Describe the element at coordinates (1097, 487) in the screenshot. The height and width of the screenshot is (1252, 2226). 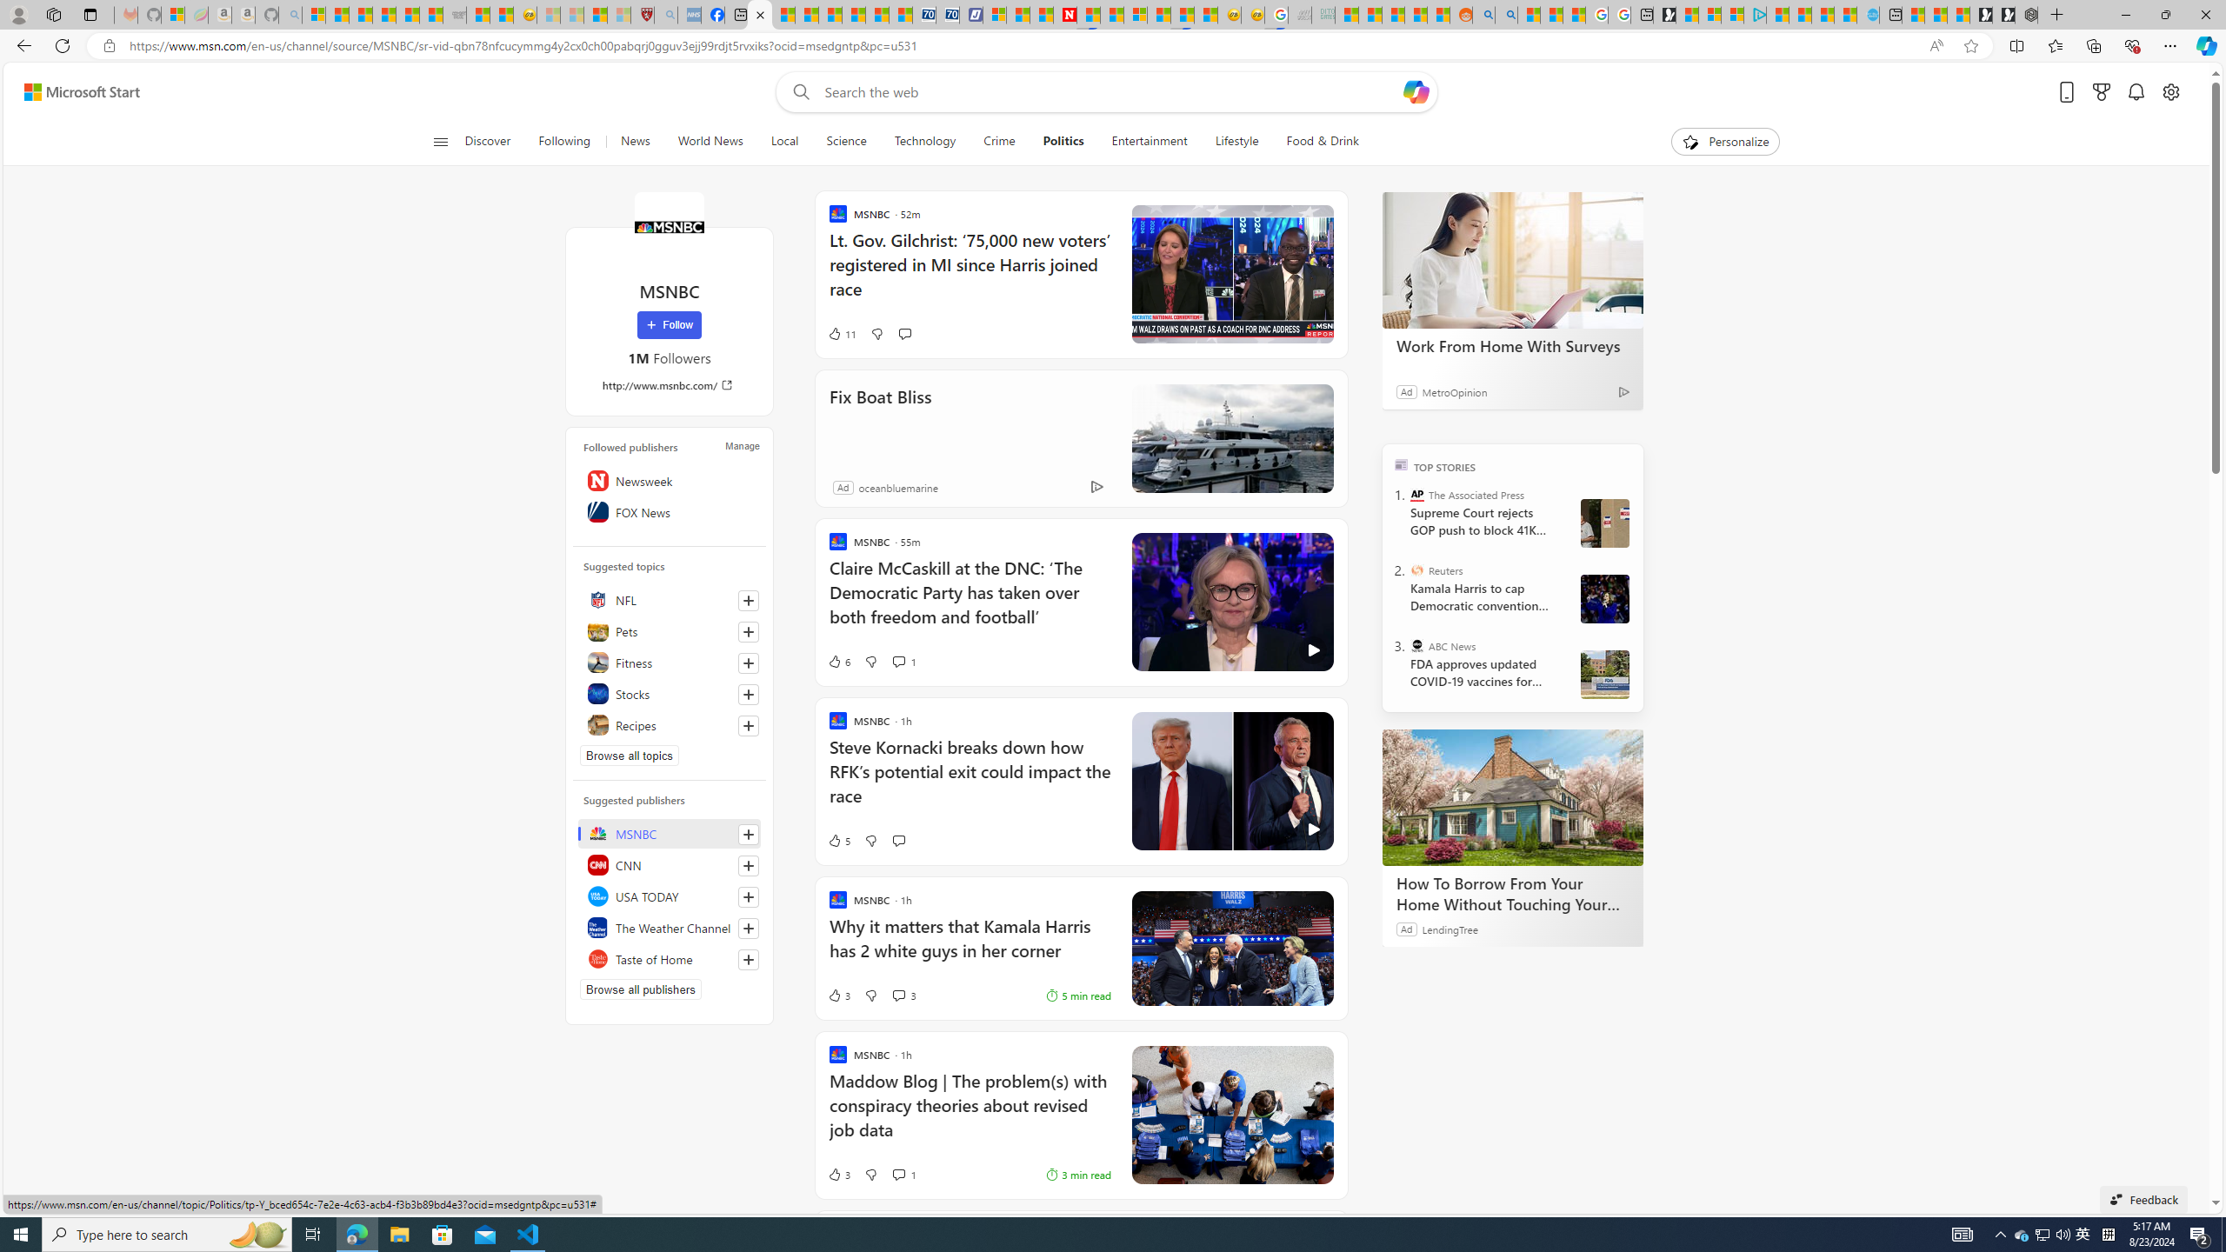
I see `Ad Choice` at that location.